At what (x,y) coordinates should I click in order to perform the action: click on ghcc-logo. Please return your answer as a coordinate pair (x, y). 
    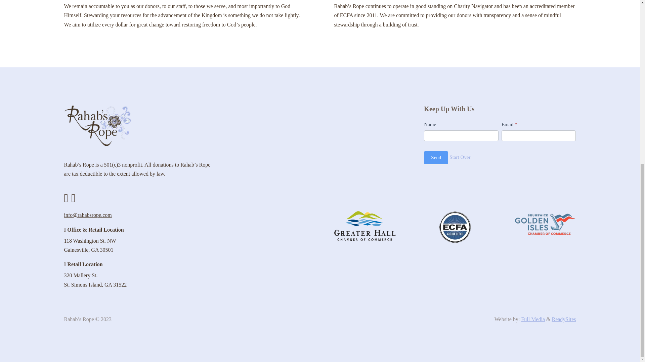
    Looking at the image, I should click on (365, 226).